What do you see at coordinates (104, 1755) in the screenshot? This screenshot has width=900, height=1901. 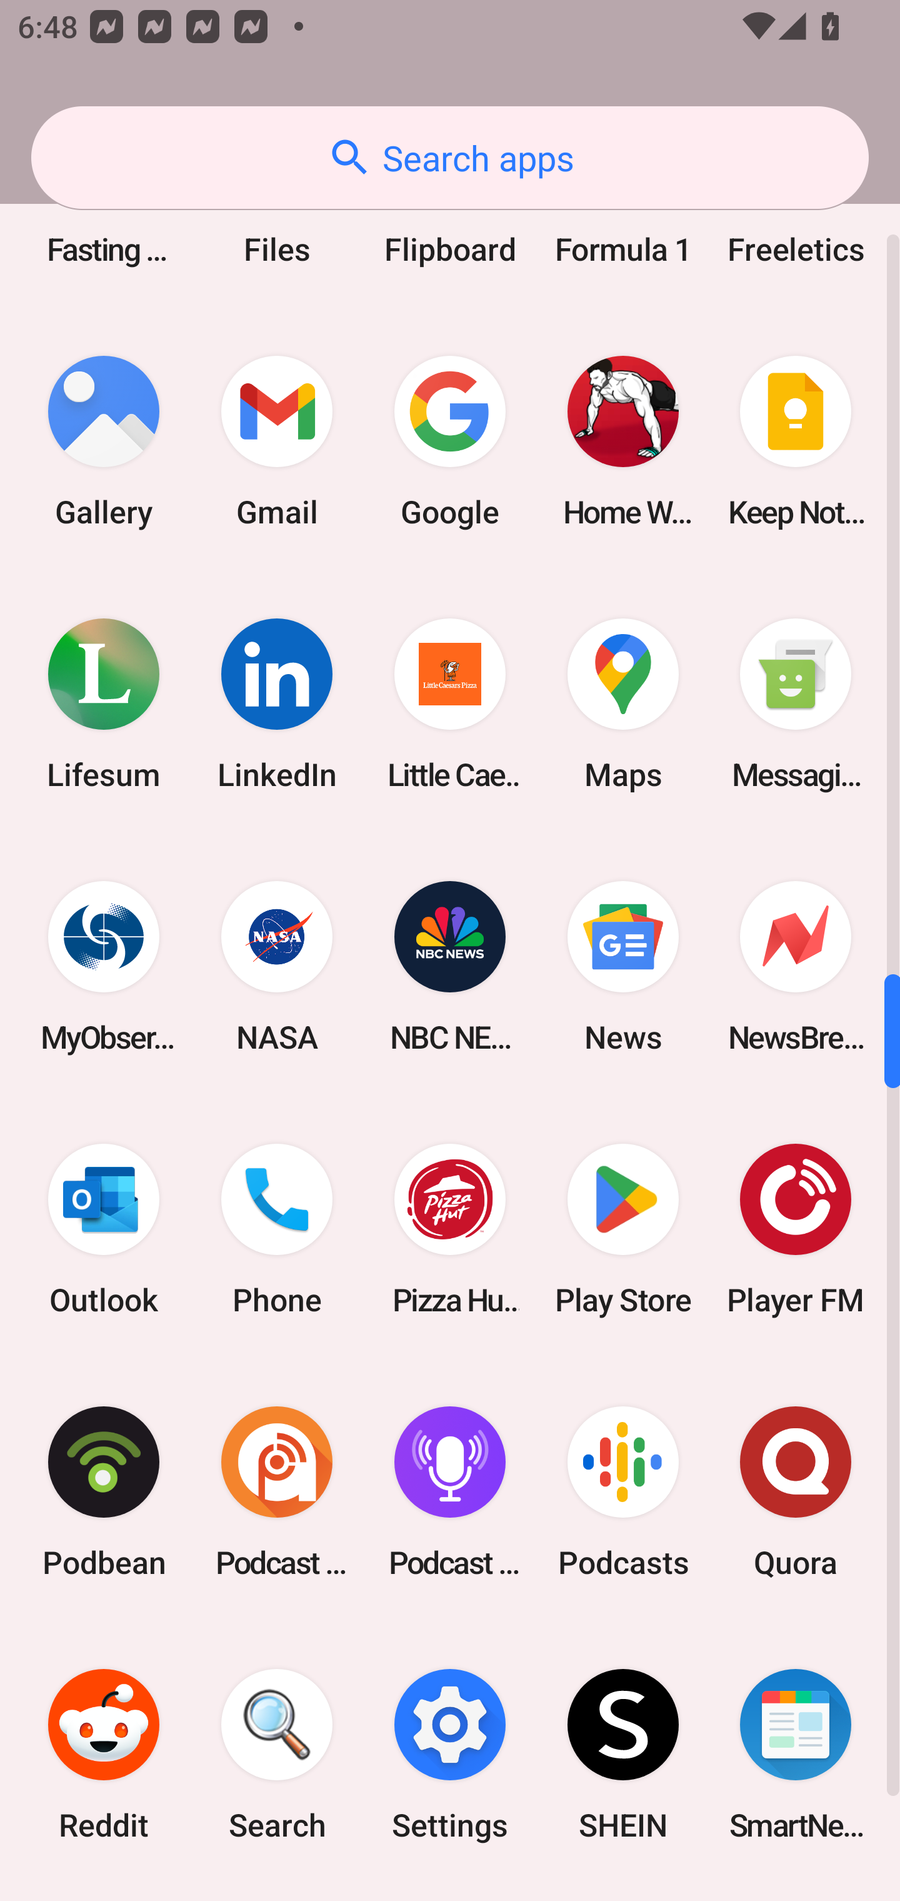 I see `Reddit` at bounding box center [104, 1755].